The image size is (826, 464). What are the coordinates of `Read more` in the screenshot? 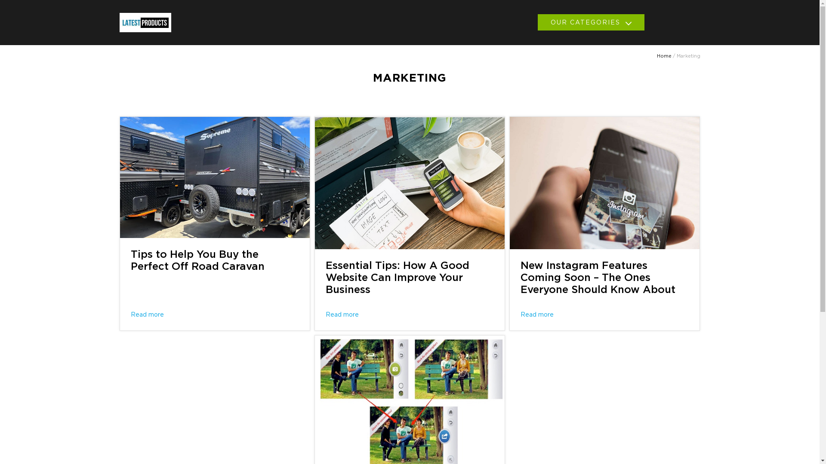 It's located at (147, 315).